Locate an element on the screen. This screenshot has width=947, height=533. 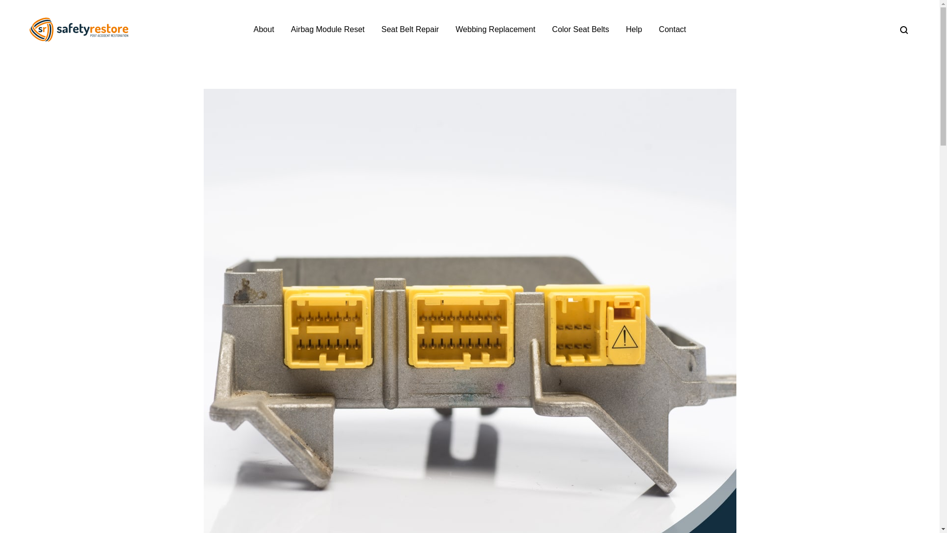
Airbag Module Reset is located at coordinates (328, 30).